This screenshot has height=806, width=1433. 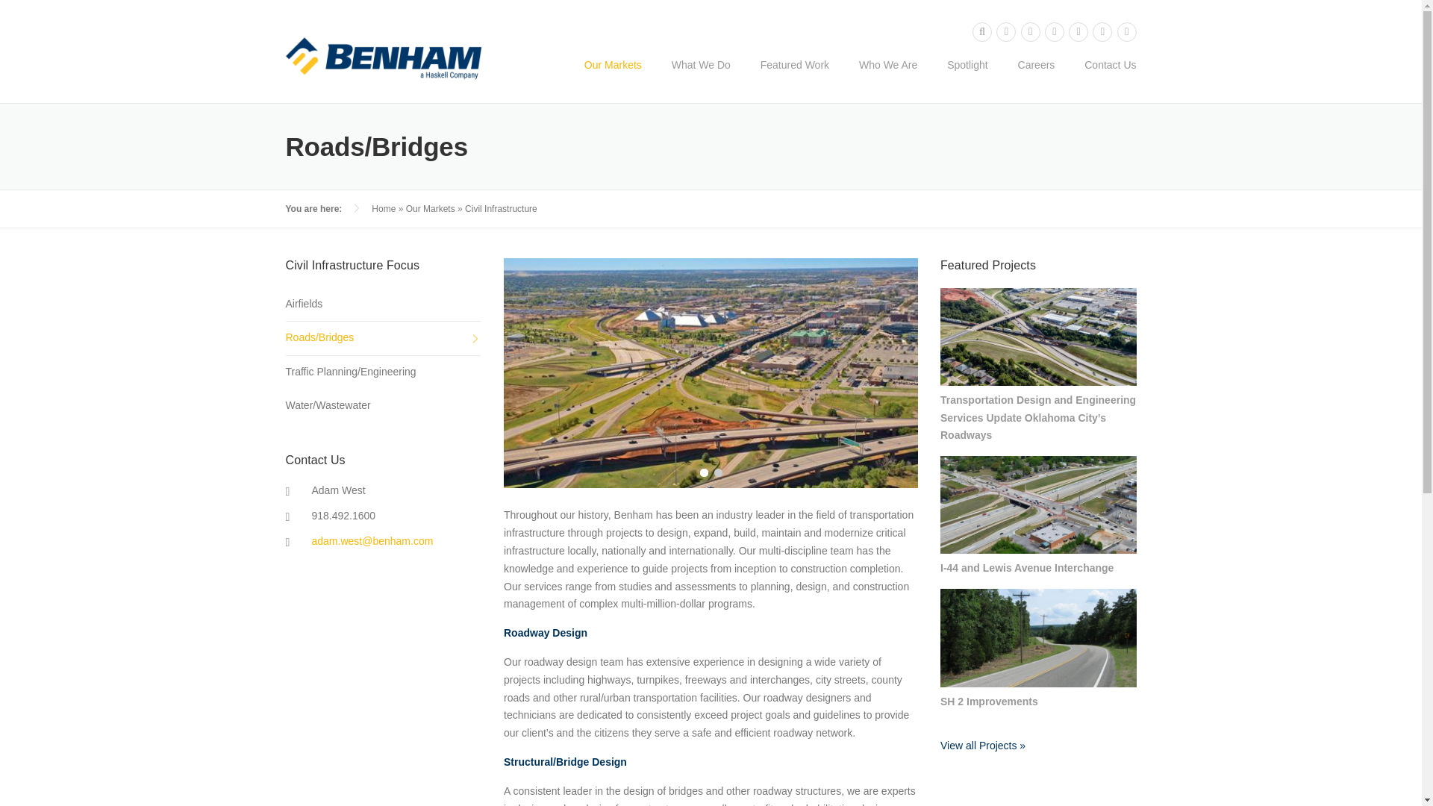 What do you see at coordinates (1078, 32) in the screenshot?
I see `Instagram` at bounding box center [1078, 32].